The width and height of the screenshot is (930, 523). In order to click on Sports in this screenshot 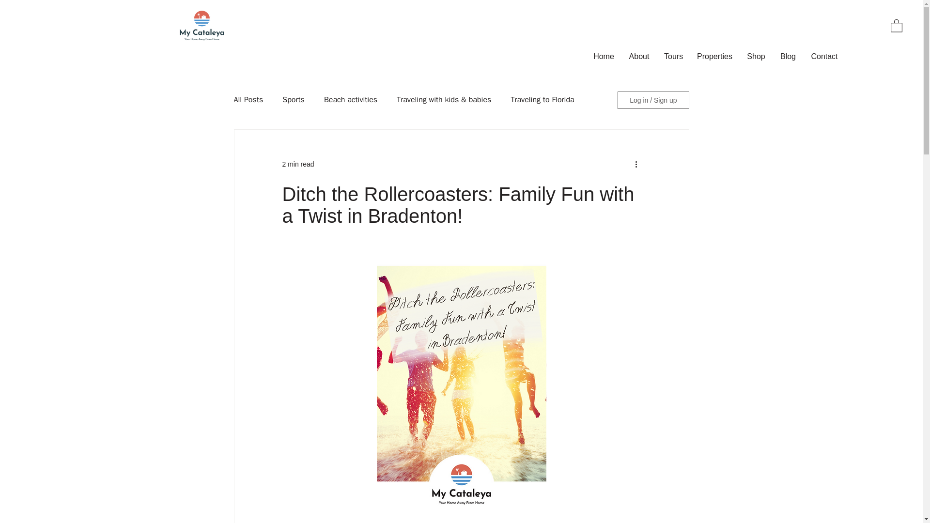, I will do `click(294, 100)`.